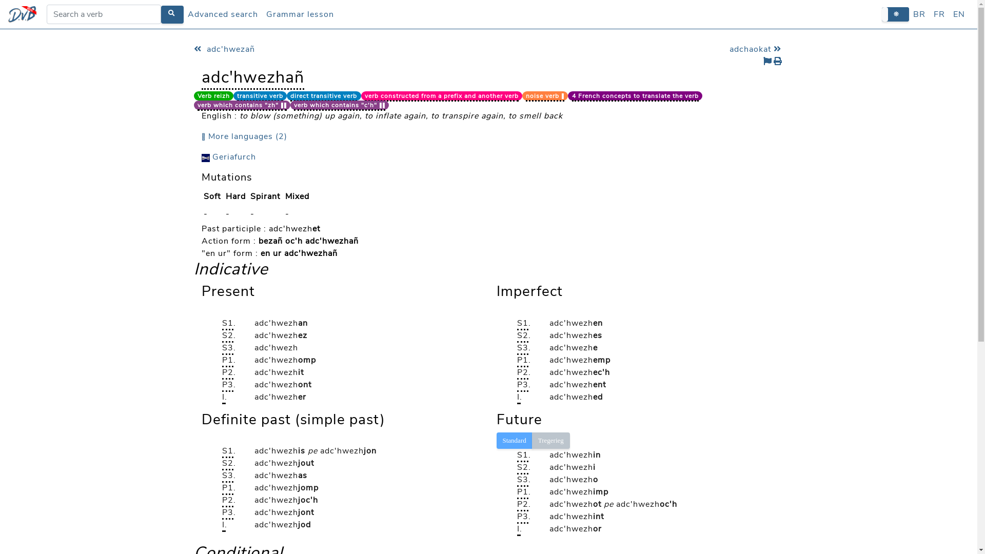 This screenshot has height=554, width=985. What do you see at coordinates (441, 96) in the screenshot?
I see `verb constructed from a prefix and another verb` at bounding box center [441, 96].